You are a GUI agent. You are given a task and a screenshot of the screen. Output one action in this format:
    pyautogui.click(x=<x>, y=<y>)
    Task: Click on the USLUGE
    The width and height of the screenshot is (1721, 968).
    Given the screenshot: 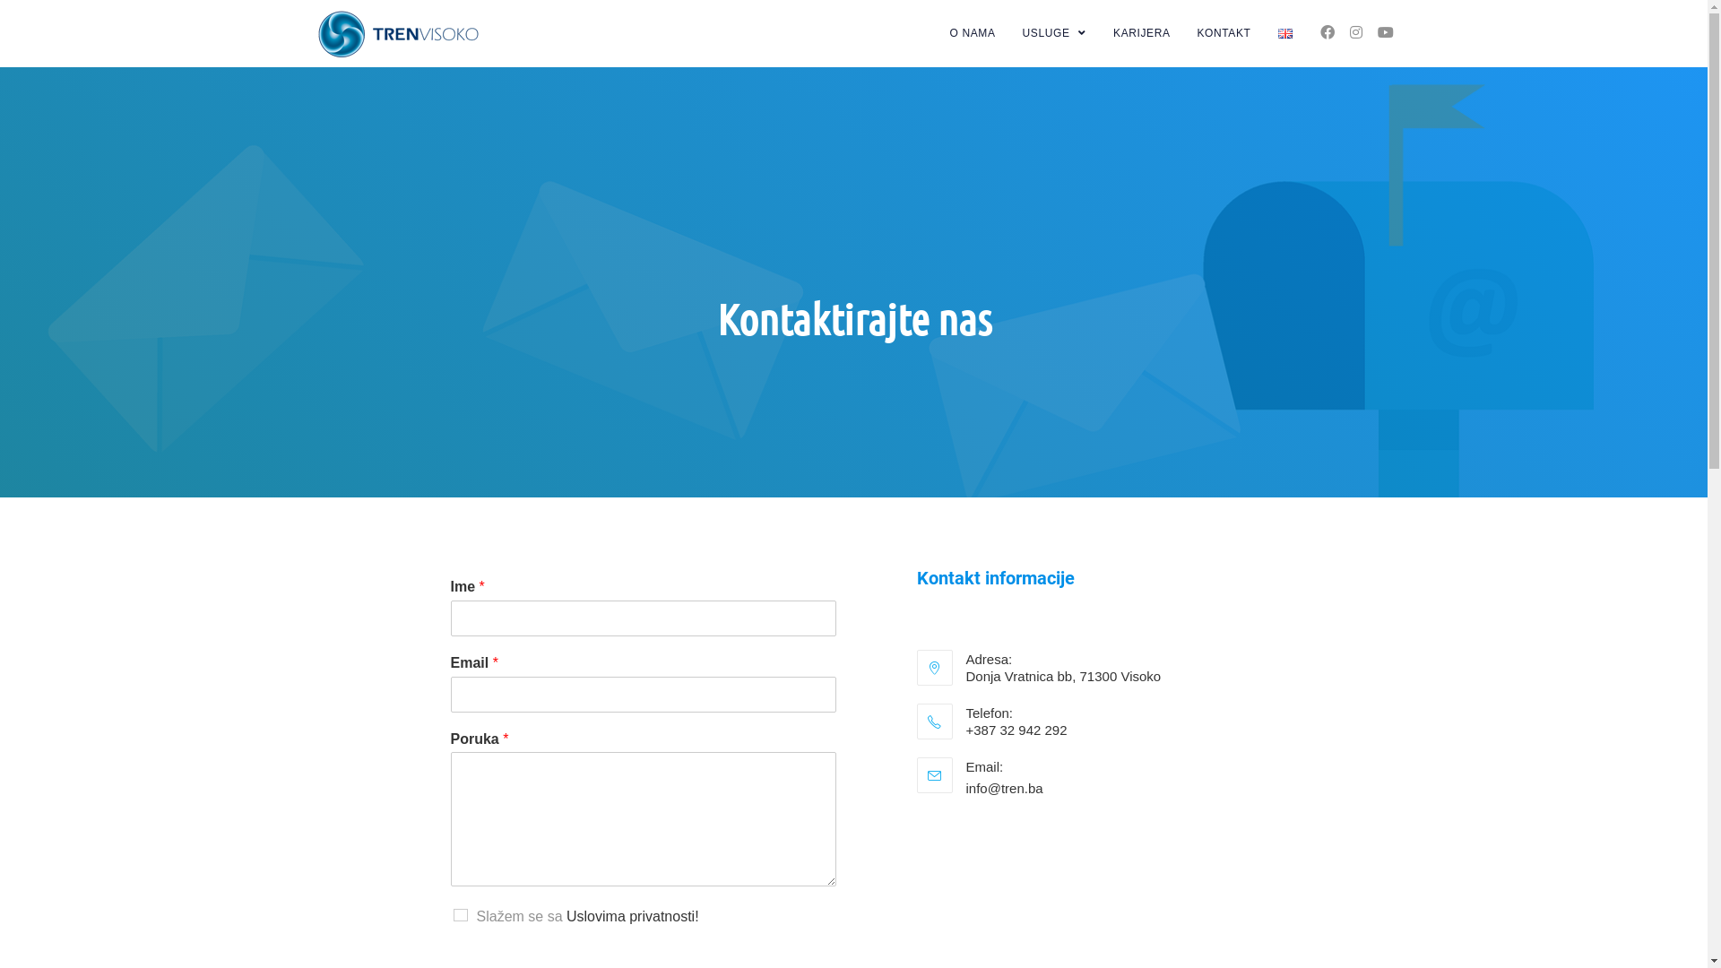 What is the action you would take?
    pyautogui.click(x=1055, y=34)
    